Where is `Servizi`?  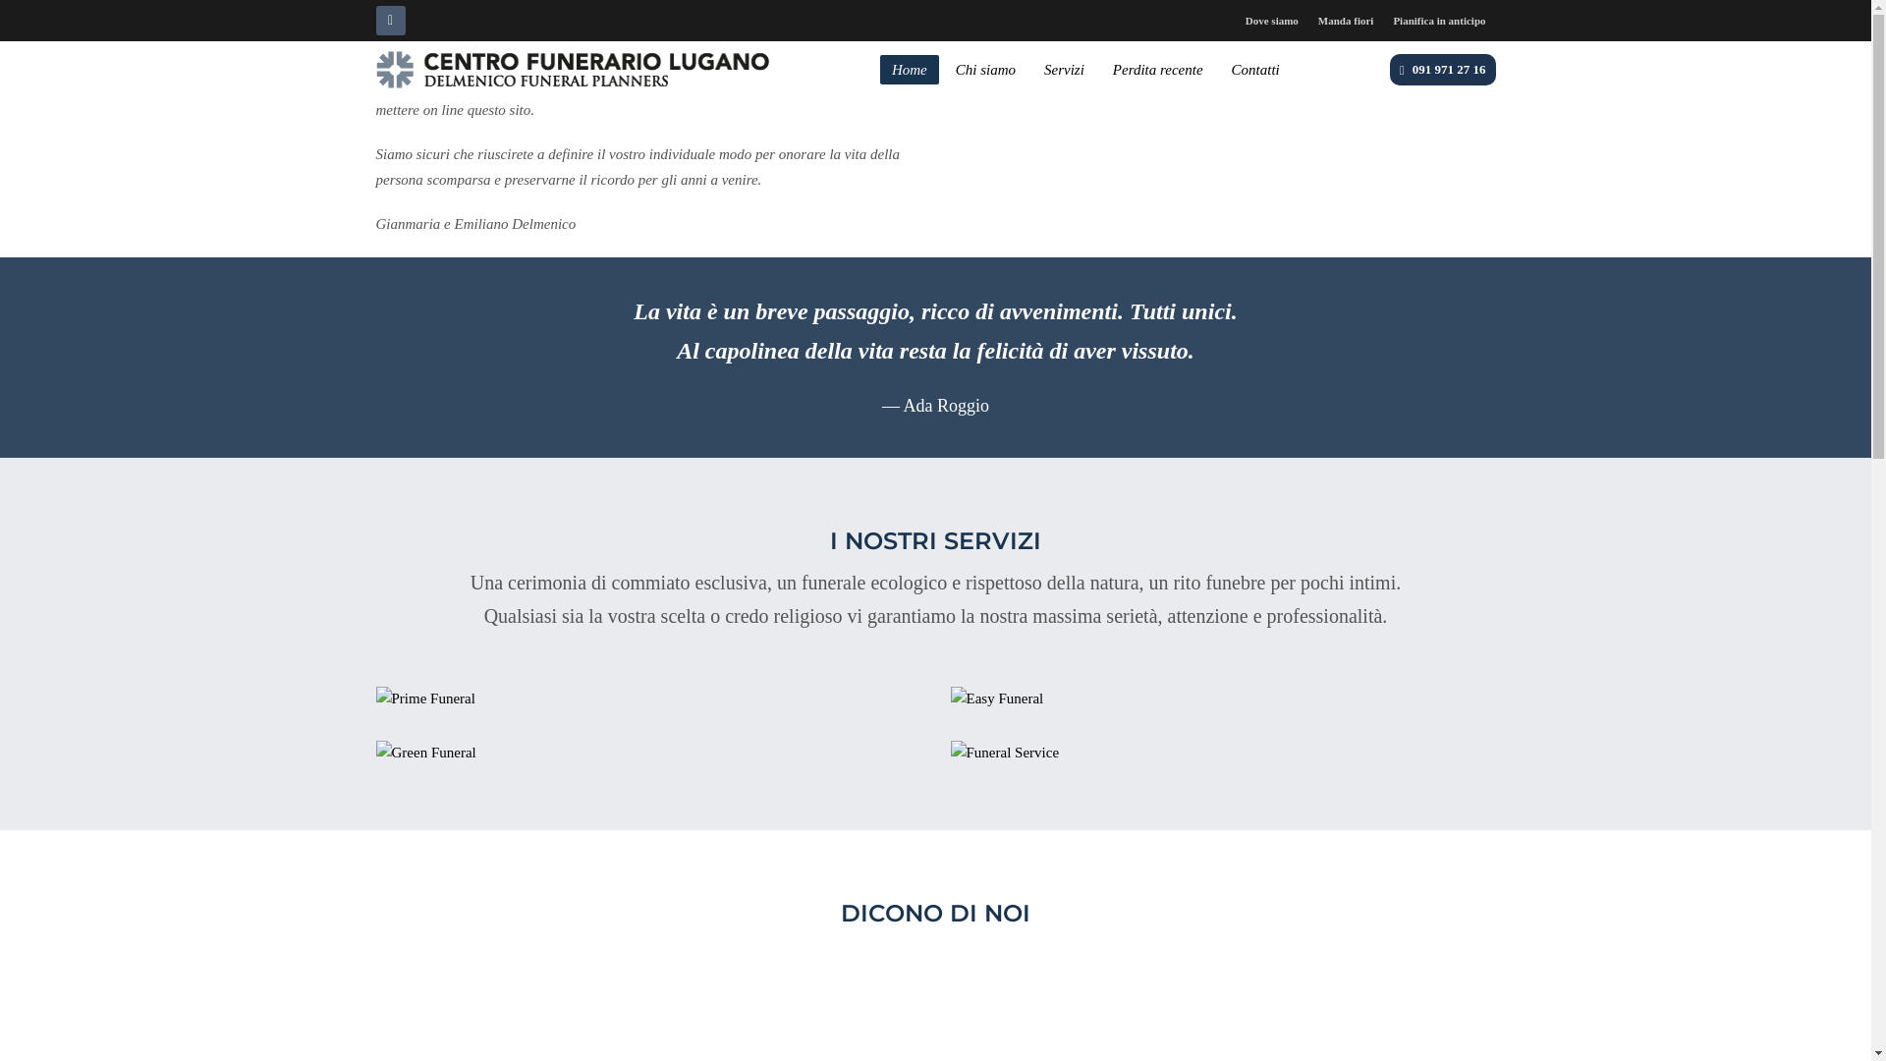 Servizi is located at coordinates (1065, 70).